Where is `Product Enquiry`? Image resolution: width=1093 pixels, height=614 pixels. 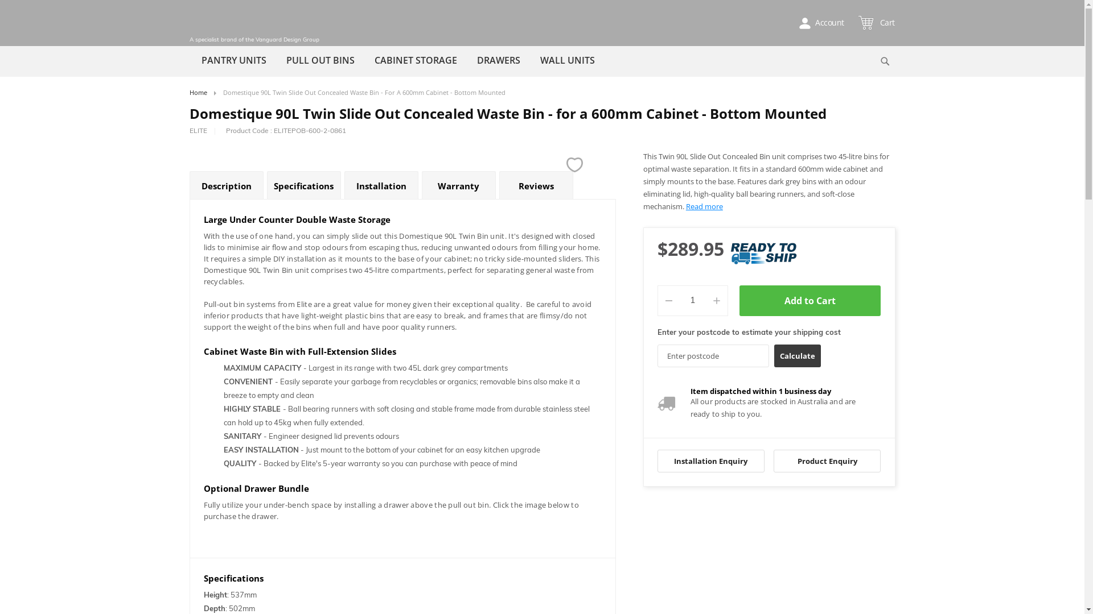
Product Enquiry is located at coordinates (827, 461).